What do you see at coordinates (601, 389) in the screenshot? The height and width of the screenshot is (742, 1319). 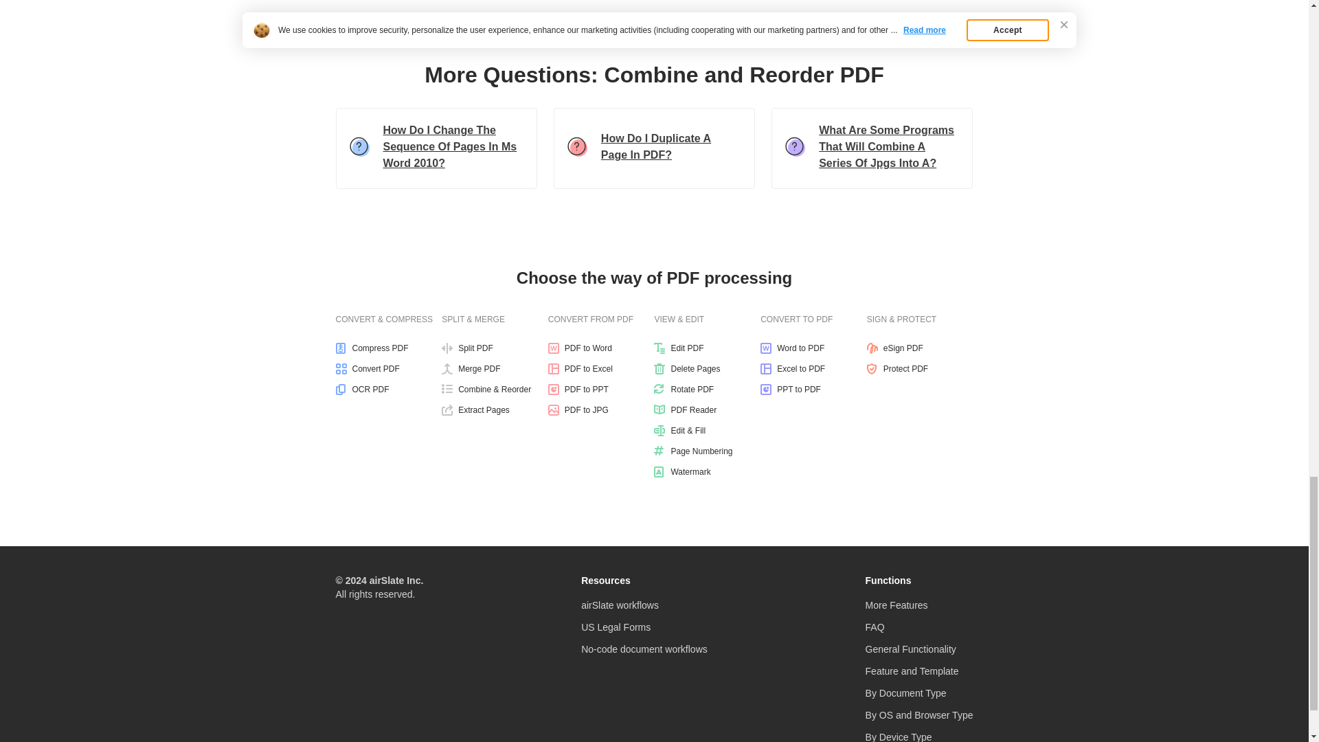 I see `PDF to PPT` at bounding box center [601, 389].